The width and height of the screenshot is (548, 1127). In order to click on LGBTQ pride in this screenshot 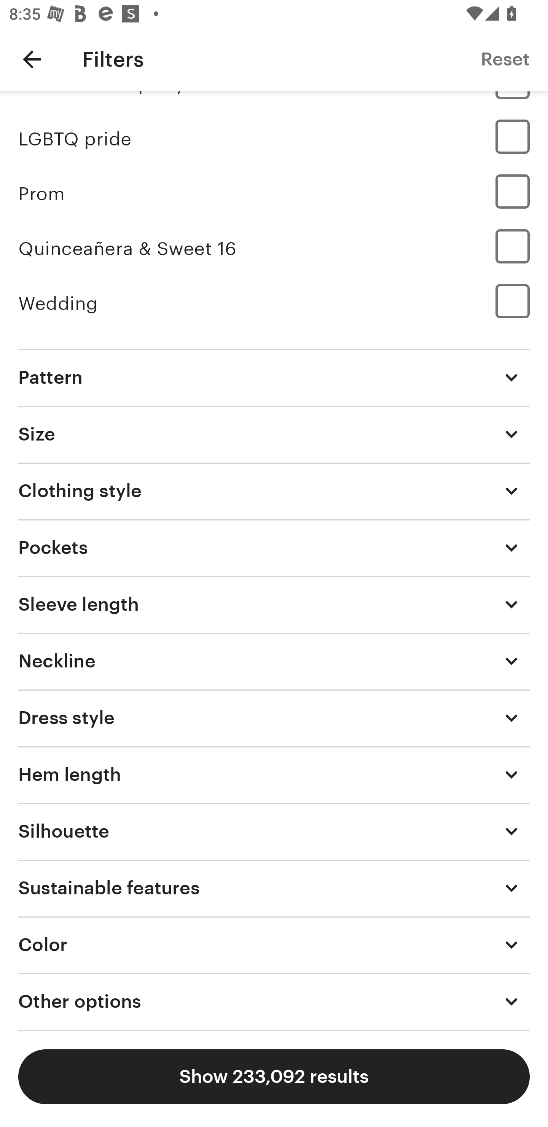, I will do `click(274, 139)`.